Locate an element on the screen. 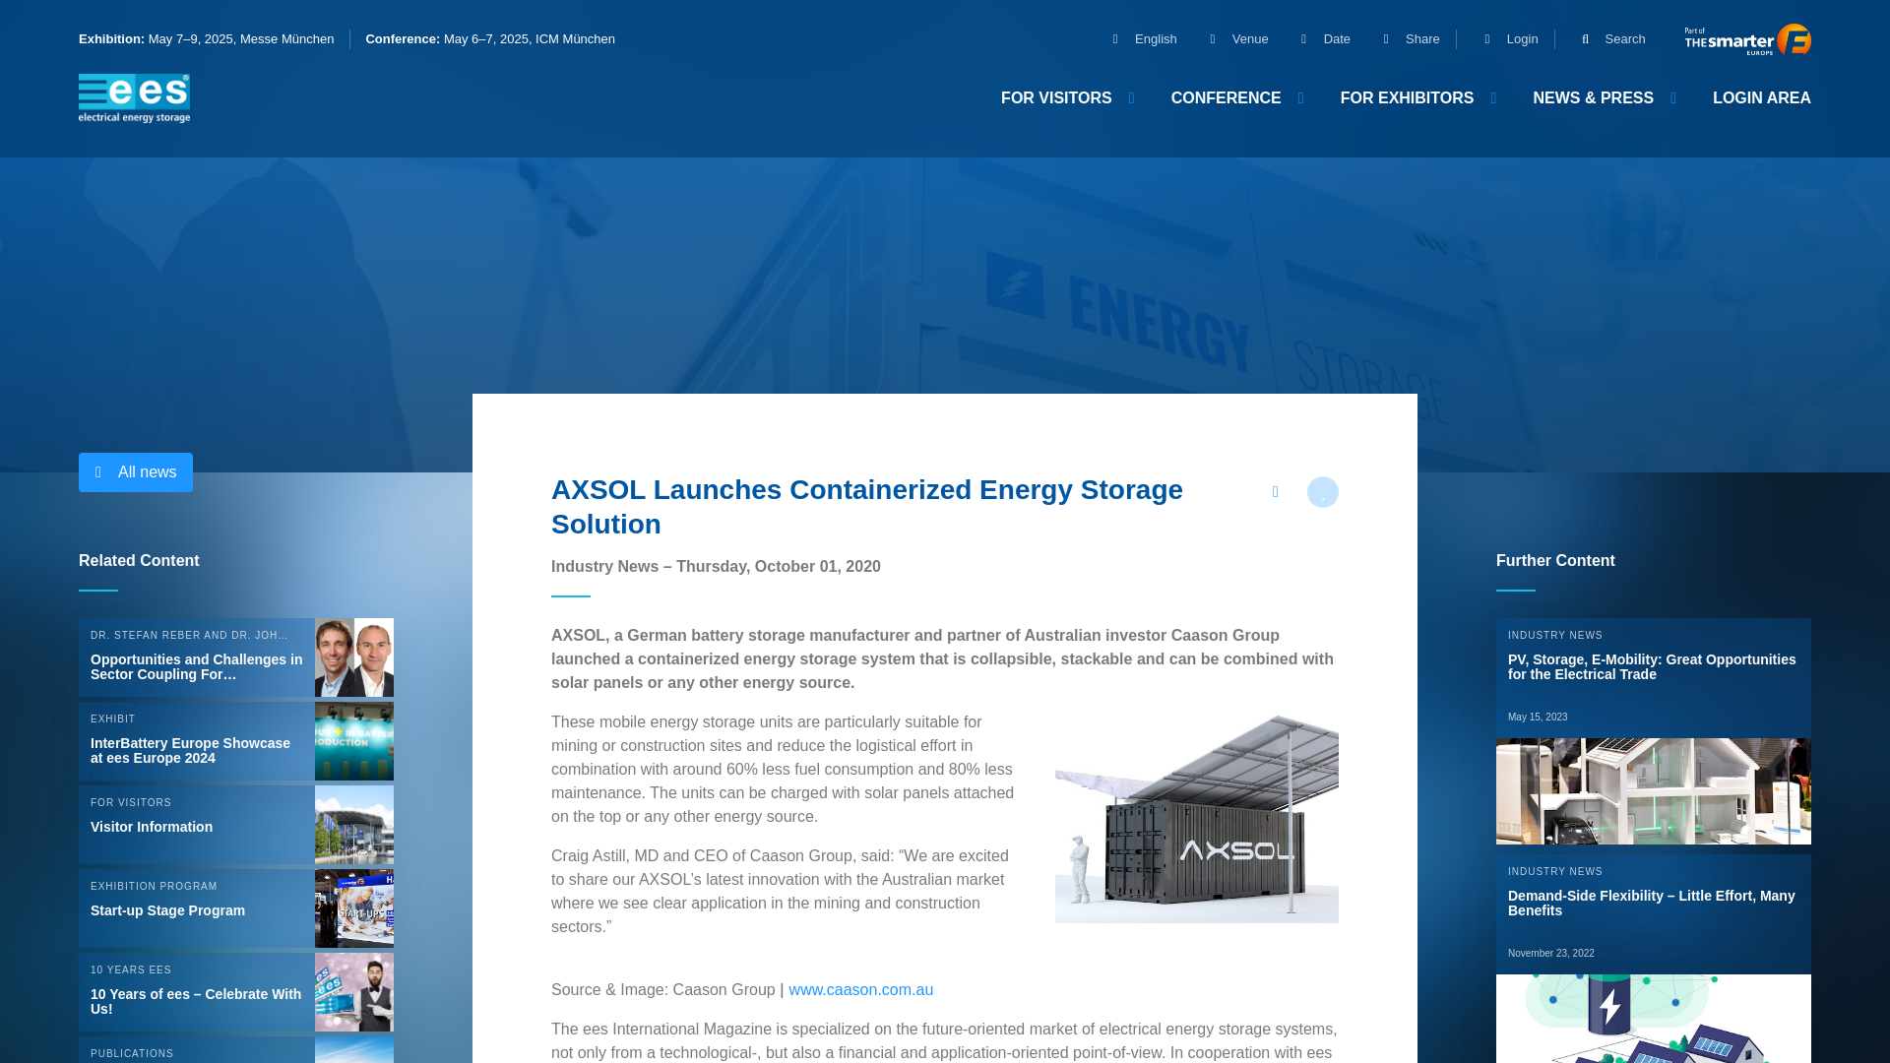 Image resolution: width=1890 pixels, height=1063 pixels. Share is located at coordinates (1404, 39).